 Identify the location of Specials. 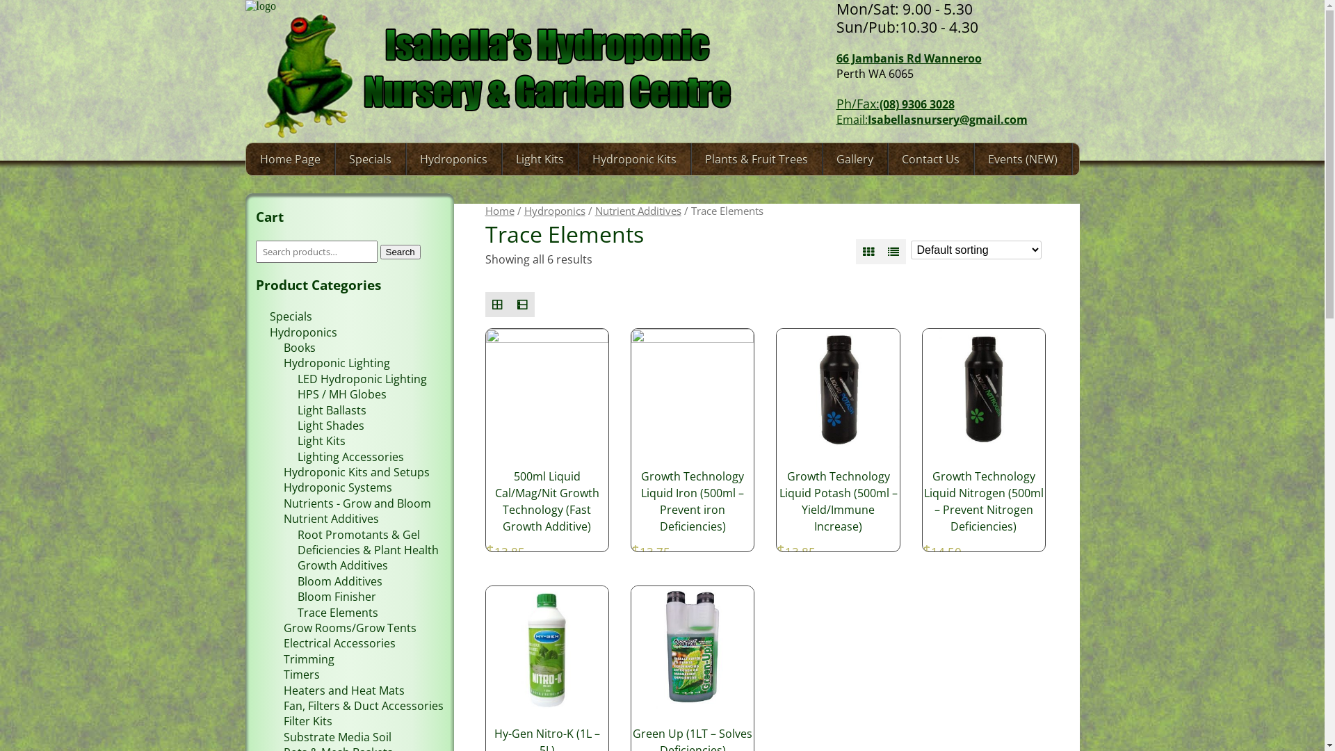
(291, 316).